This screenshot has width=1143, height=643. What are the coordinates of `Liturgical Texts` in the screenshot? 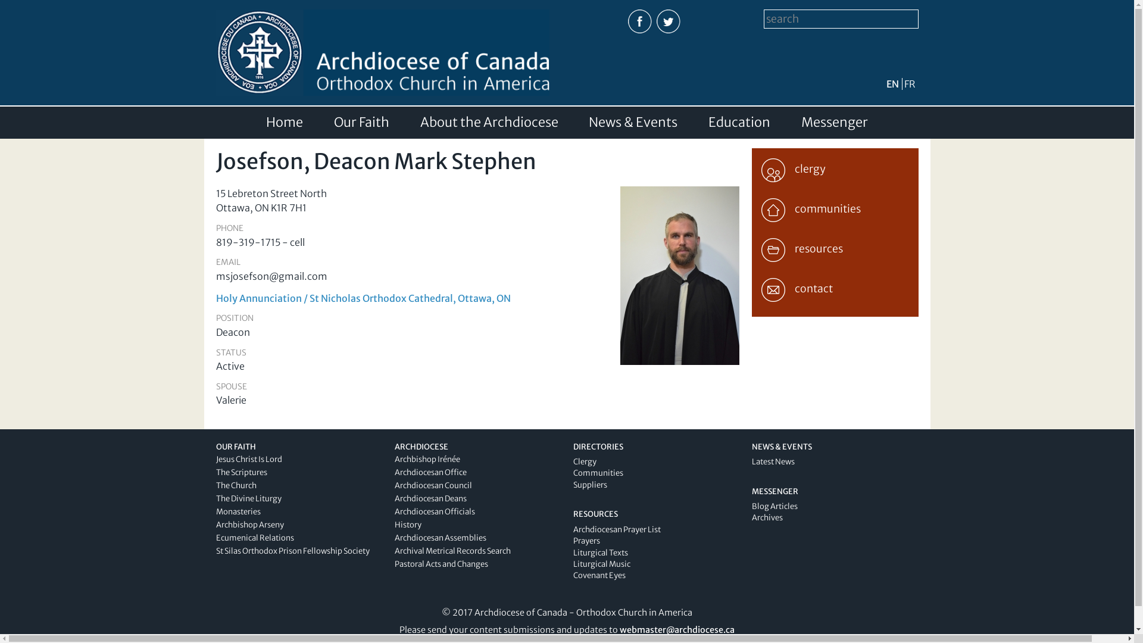 It's located at (600, 553).